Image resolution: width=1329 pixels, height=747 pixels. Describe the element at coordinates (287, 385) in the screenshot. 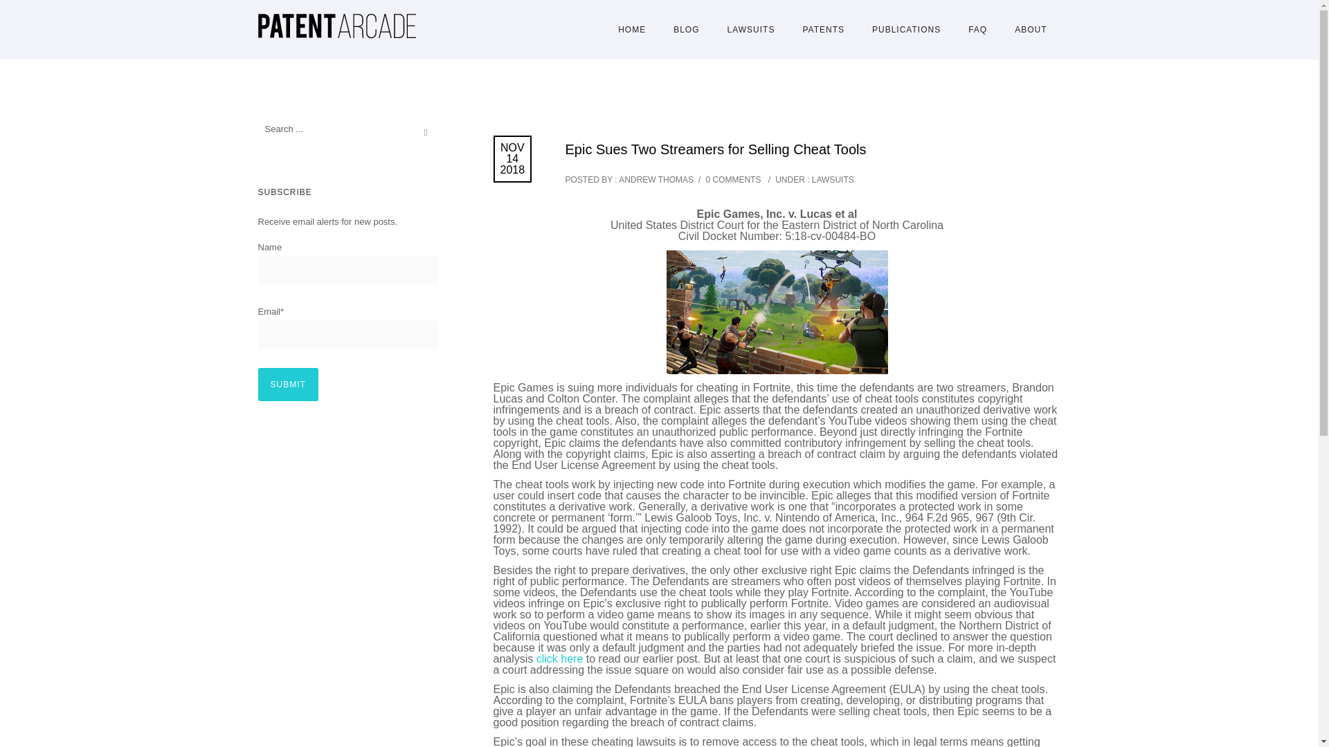

I see `Submit` at that location.